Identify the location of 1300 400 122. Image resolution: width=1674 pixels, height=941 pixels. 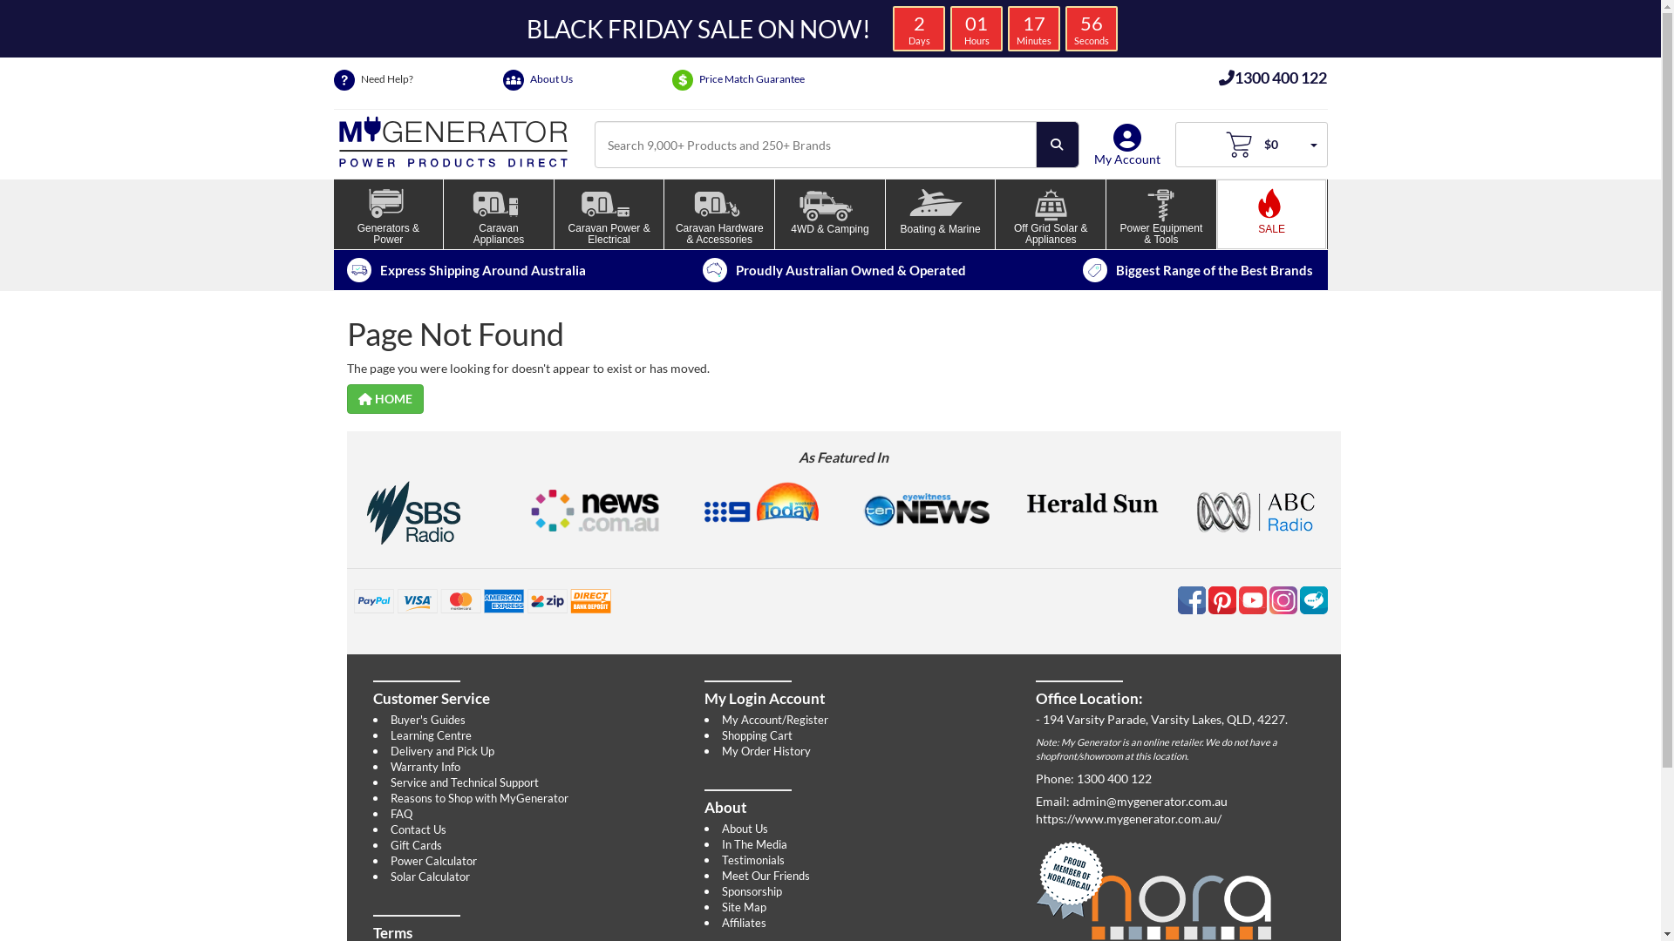
(1264, 77).